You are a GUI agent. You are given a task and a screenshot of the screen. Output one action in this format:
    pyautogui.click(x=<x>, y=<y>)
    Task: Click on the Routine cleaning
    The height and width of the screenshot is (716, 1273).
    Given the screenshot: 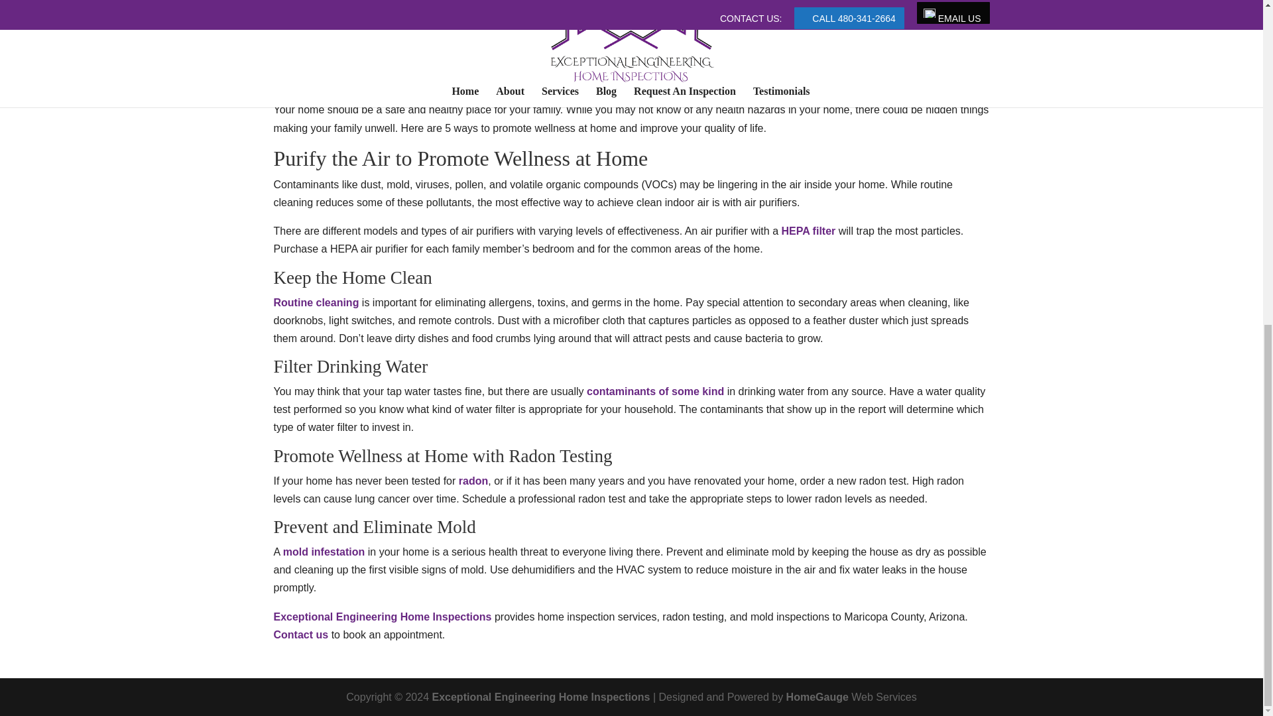 What is the action you would take?
    pyautogui.click(x=316, y=302)
    